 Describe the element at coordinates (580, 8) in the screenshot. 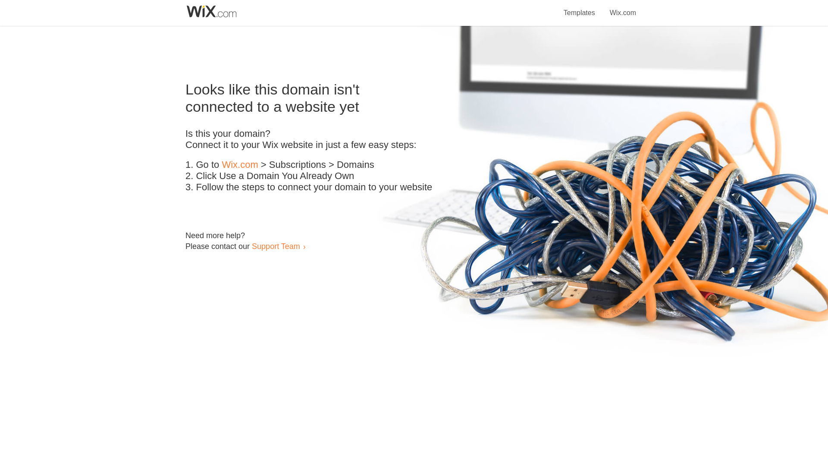

I see `Templates` at that location.